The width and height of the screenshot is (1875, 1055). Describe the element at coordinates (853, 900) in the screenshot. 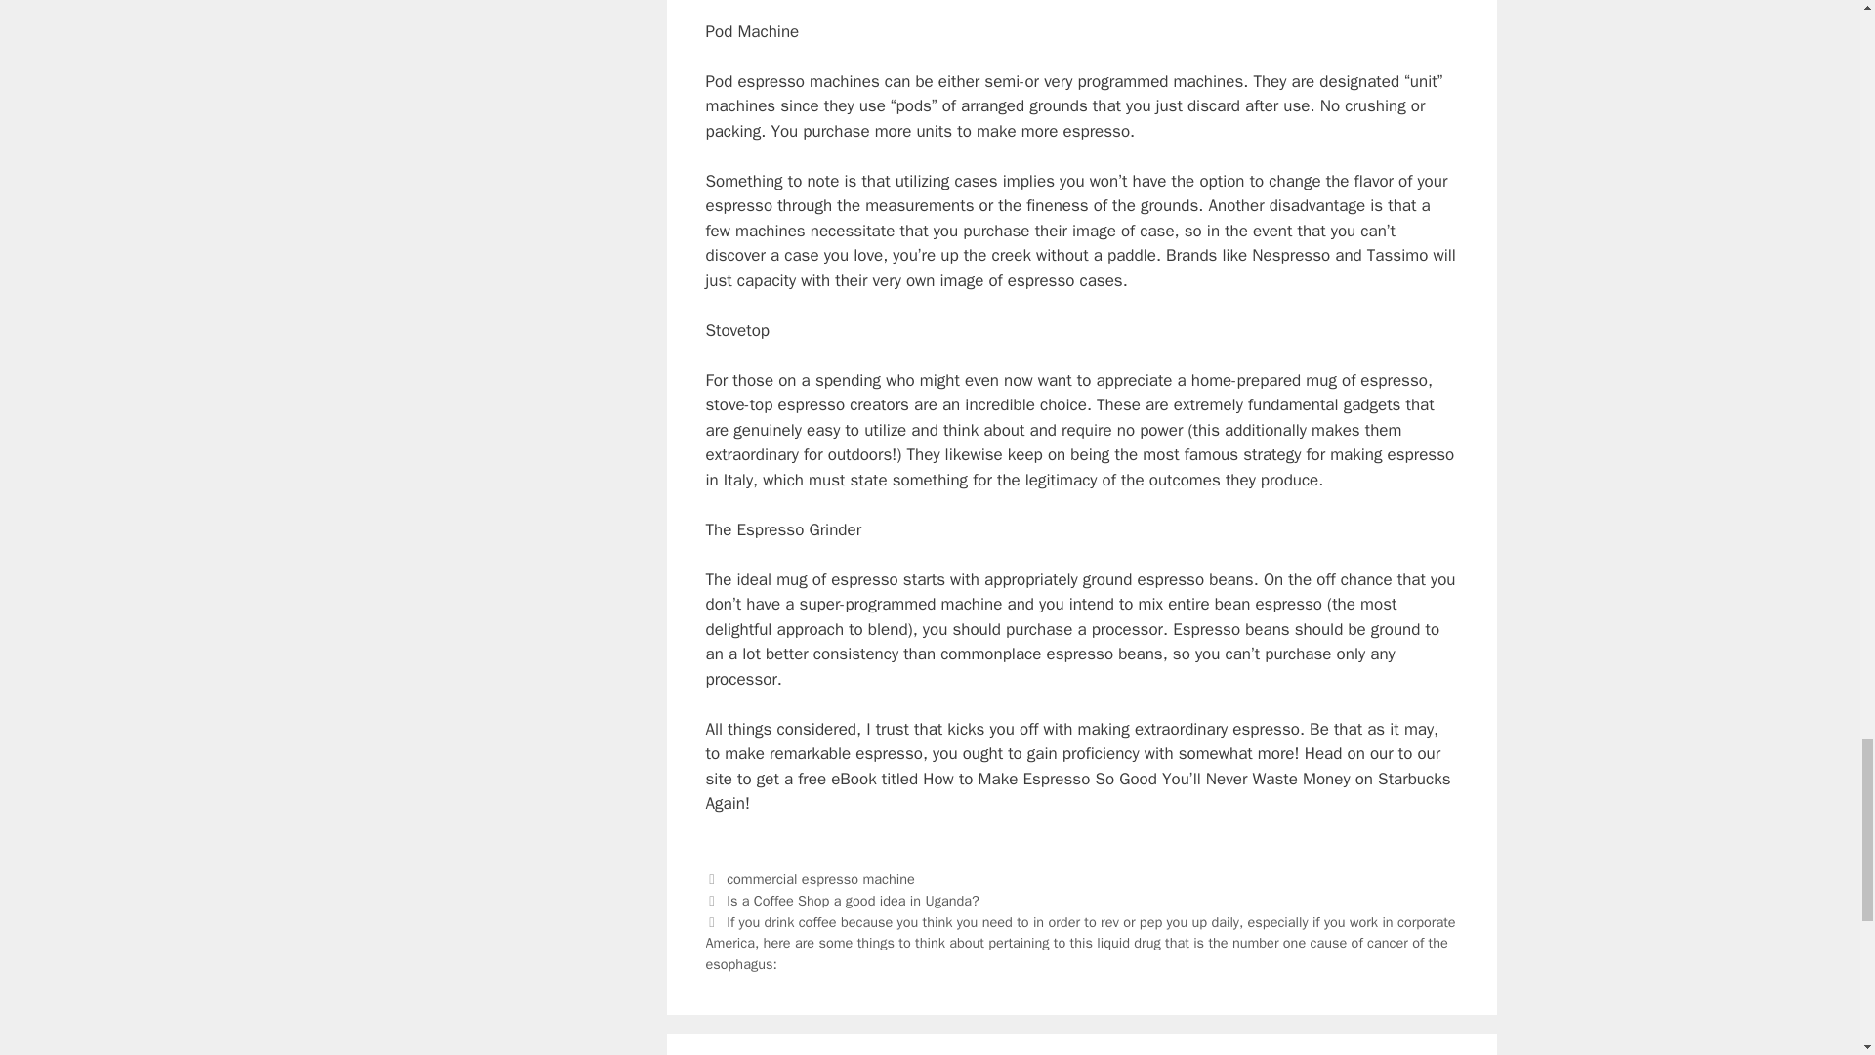

I see `Is a Coffee Shop a good idea in Uganda?` at that location.